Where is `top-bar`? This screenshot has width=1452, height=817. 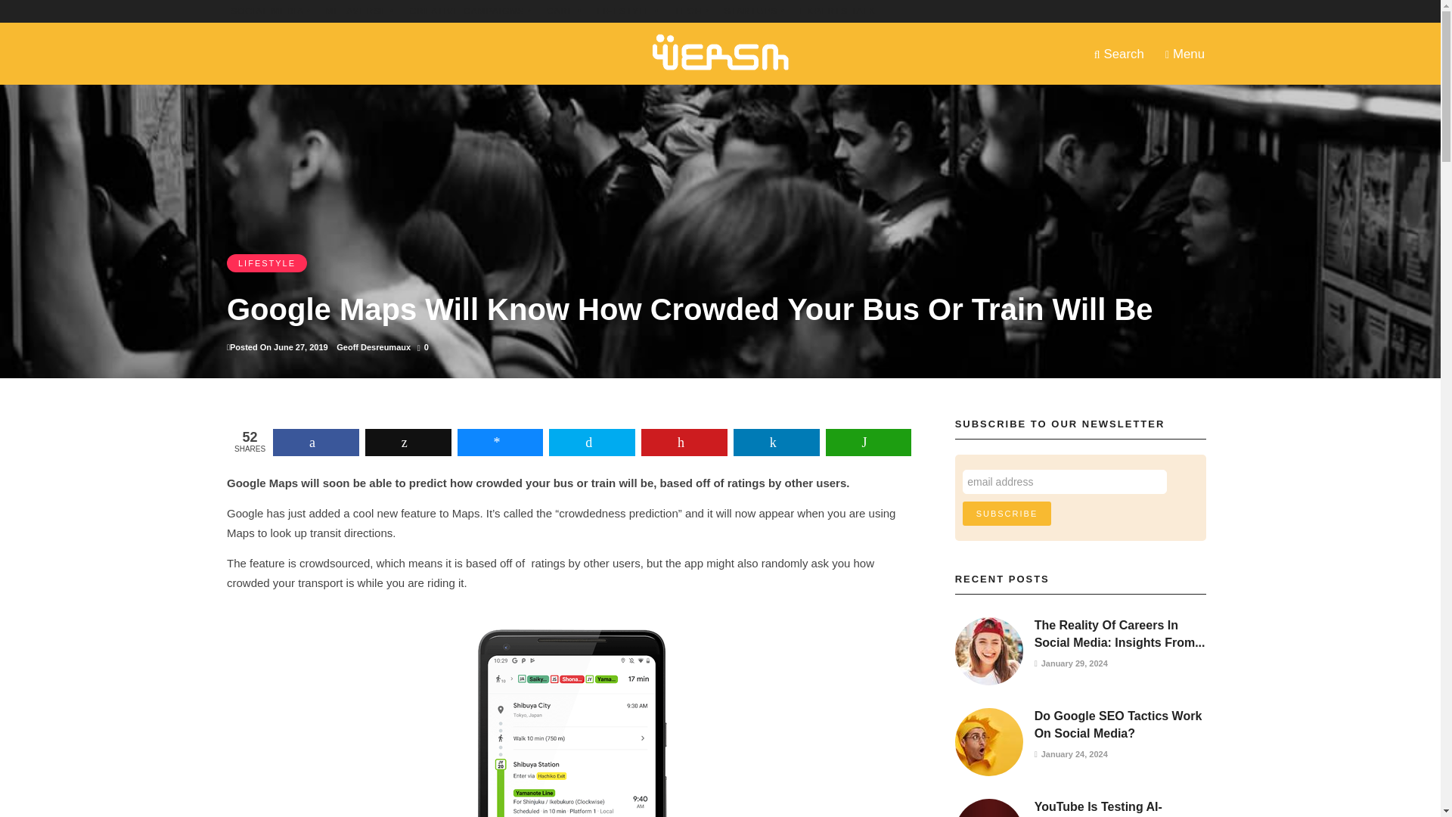 top-bar is located at coordinates (837, 11).